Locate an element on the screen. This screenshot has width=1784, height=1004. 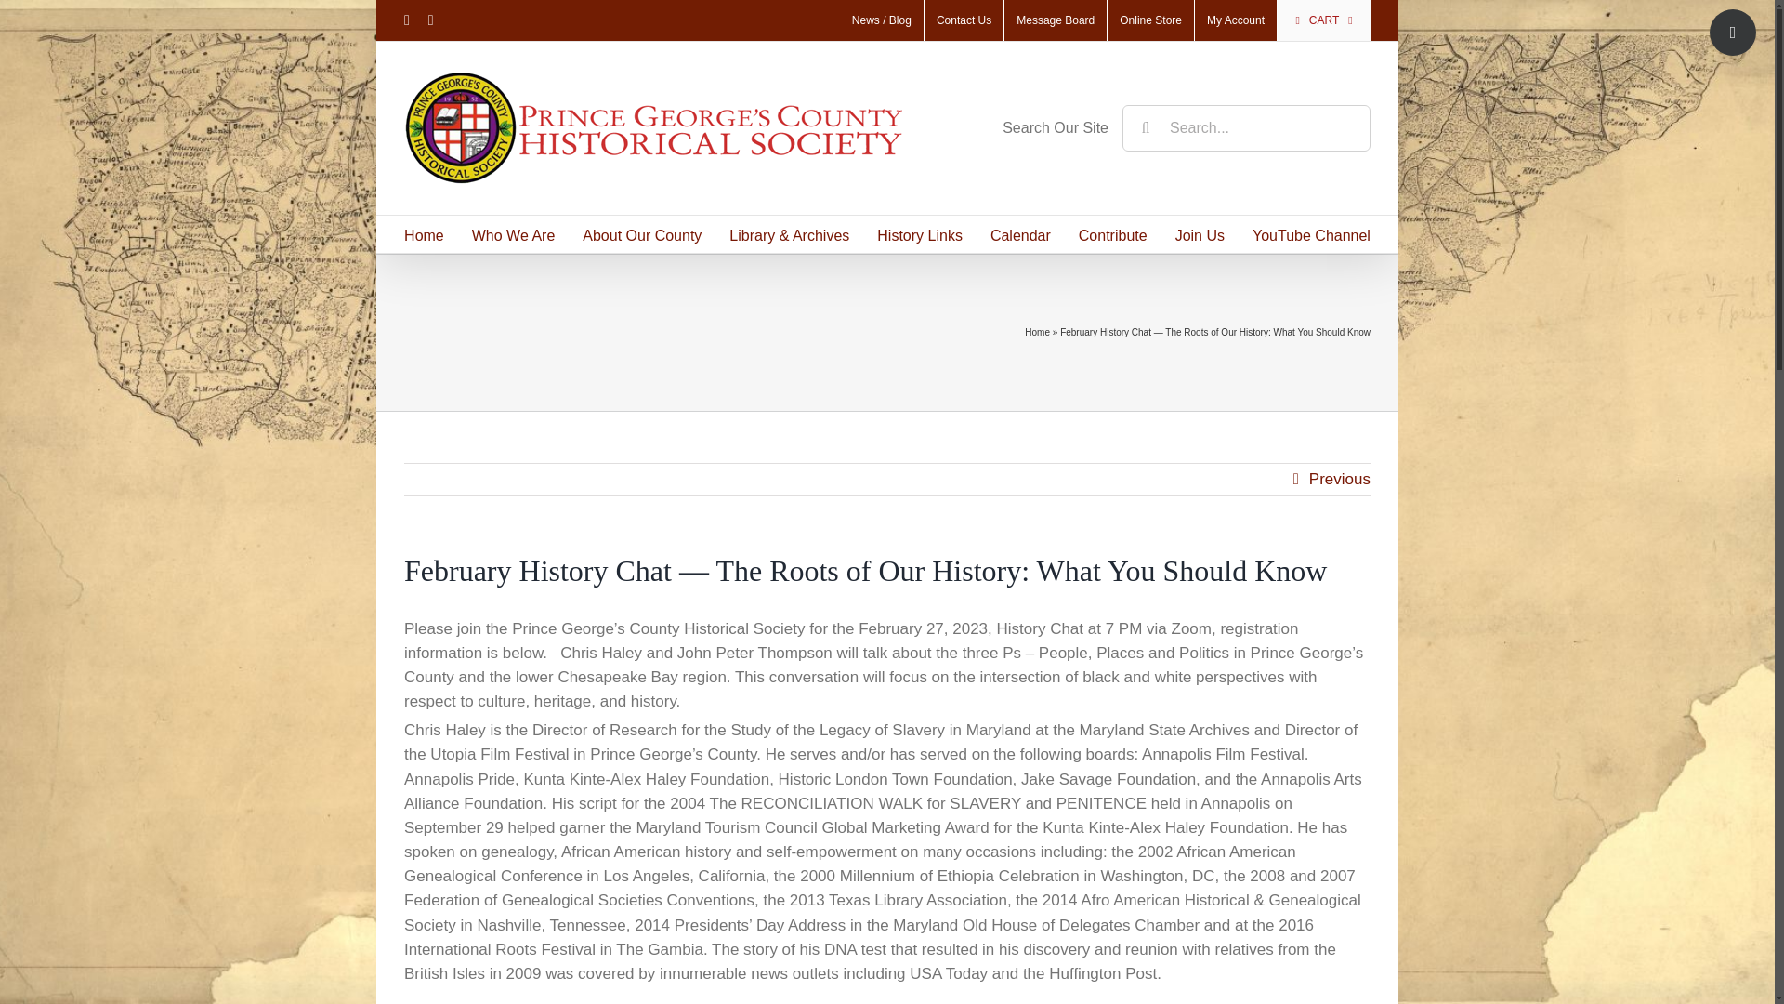
Who We Are is located at coordinates (513, 234).